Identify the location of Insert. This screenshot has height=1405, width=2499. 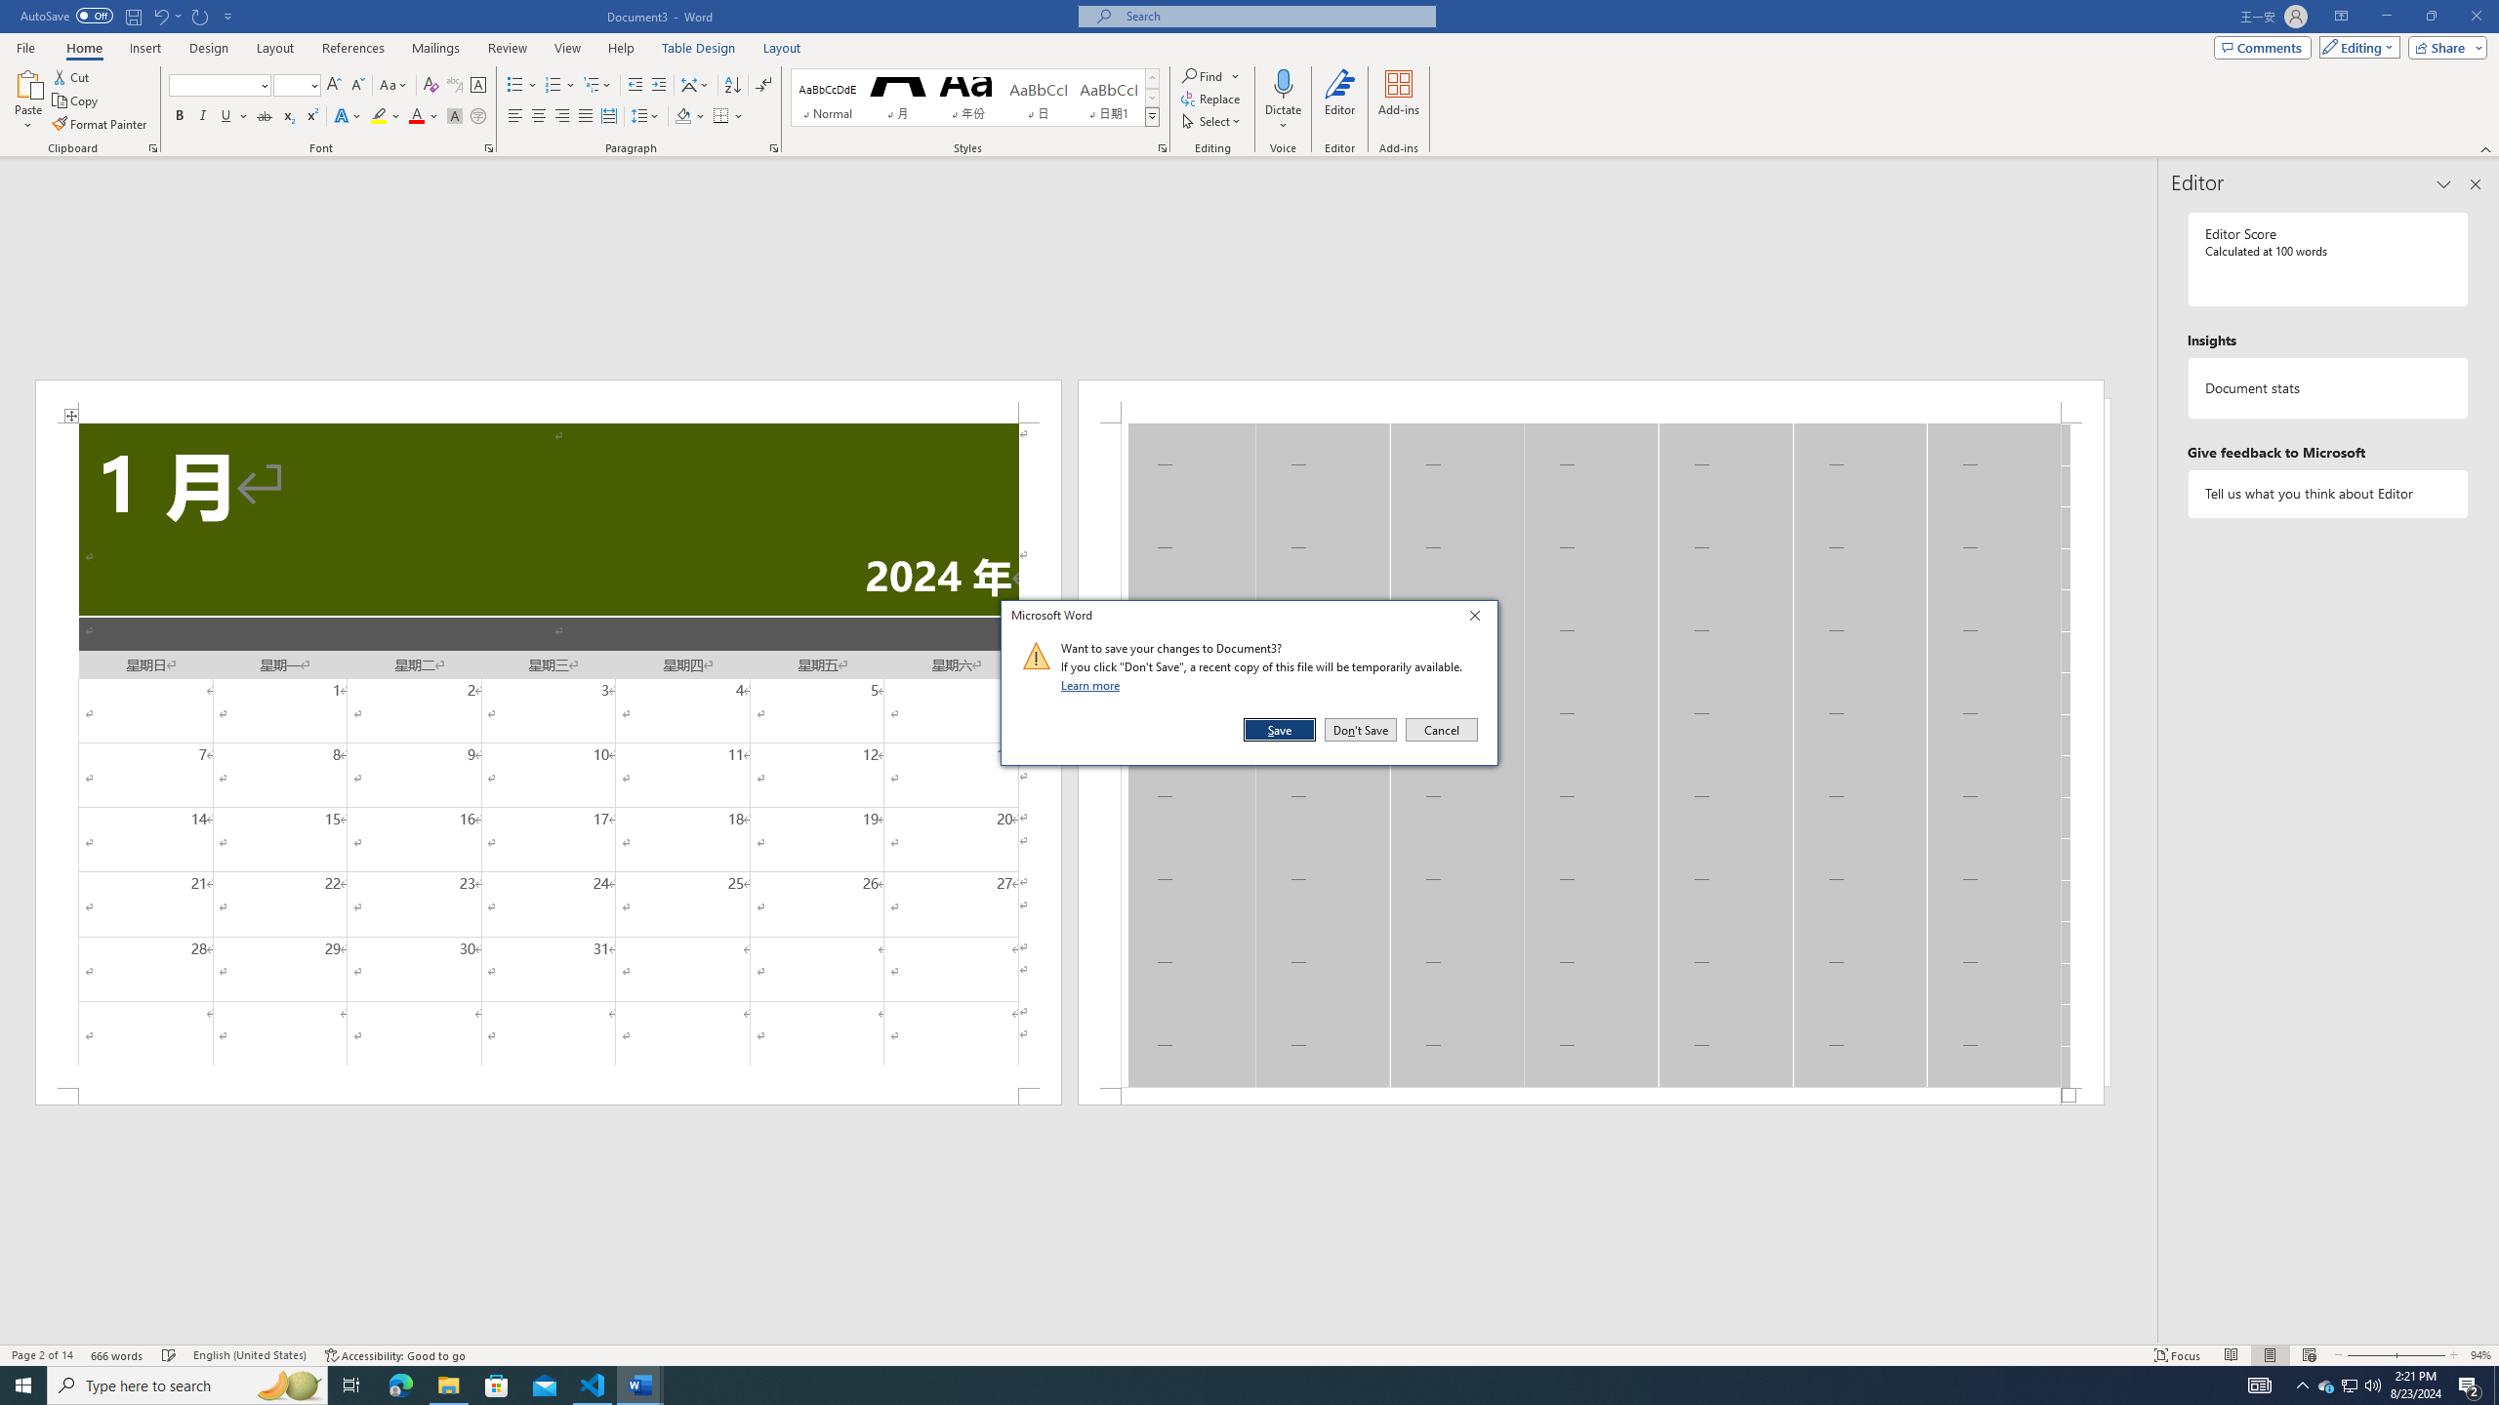
(144, 48).